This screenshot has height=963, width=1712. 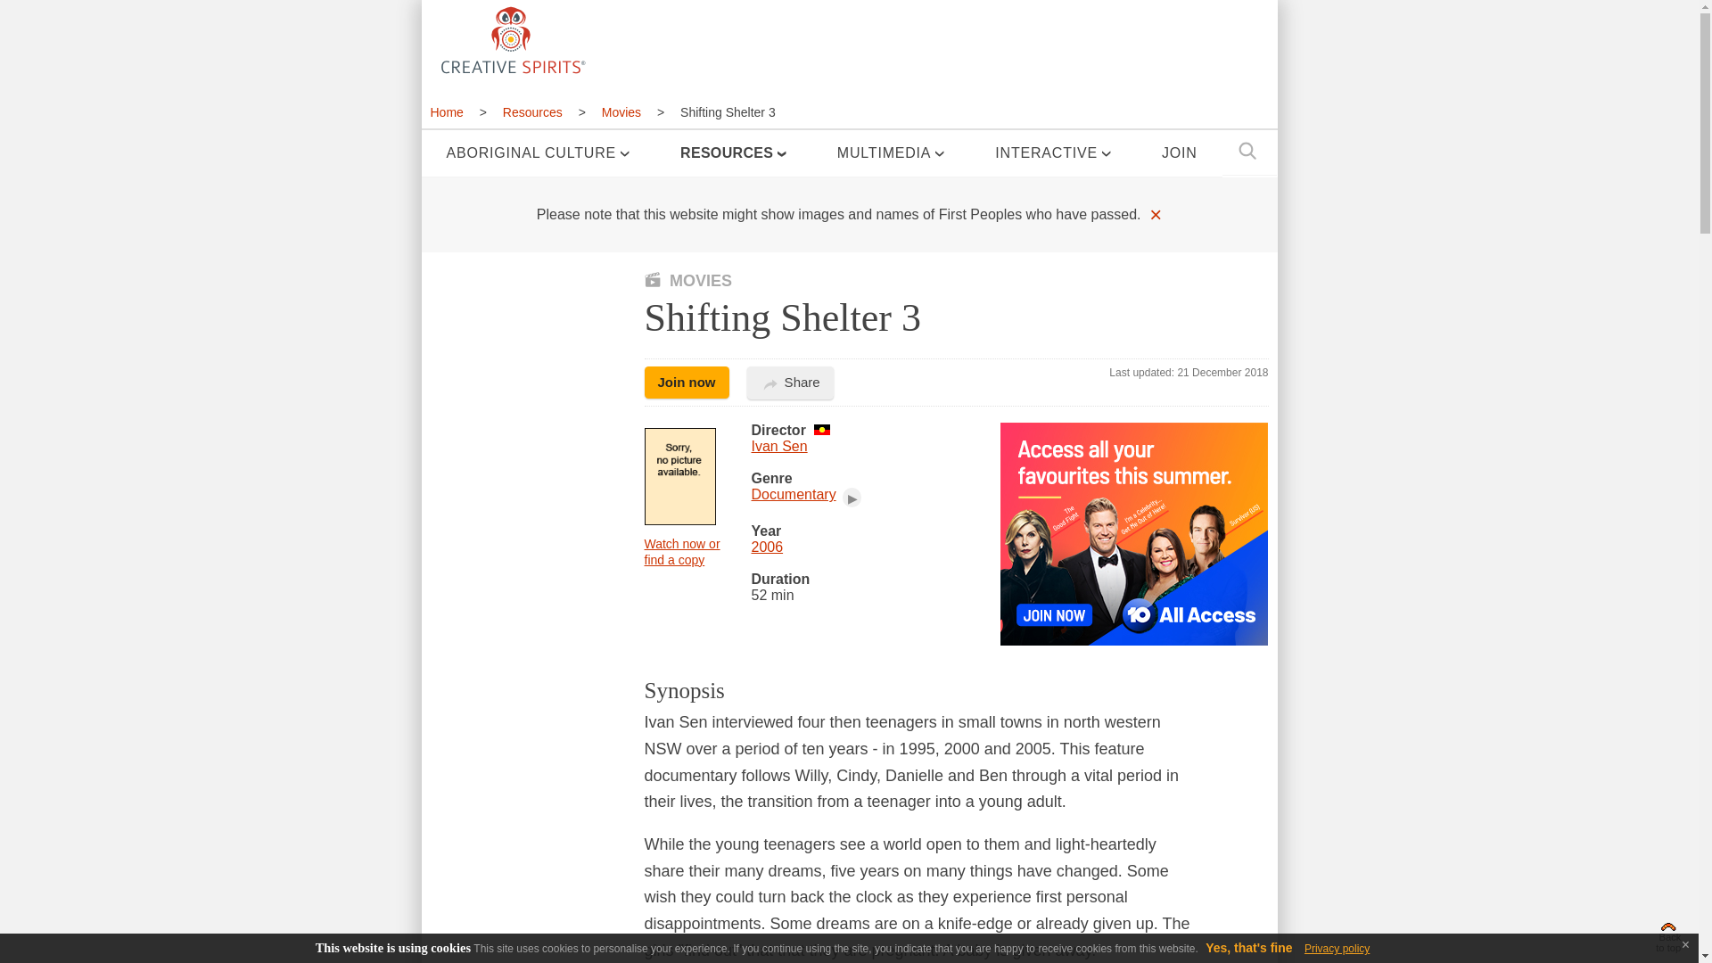 What do you see at coordinates (510, 39) in the screenshot?
I see `Creative Spirits` at bounding box center [510, 39].